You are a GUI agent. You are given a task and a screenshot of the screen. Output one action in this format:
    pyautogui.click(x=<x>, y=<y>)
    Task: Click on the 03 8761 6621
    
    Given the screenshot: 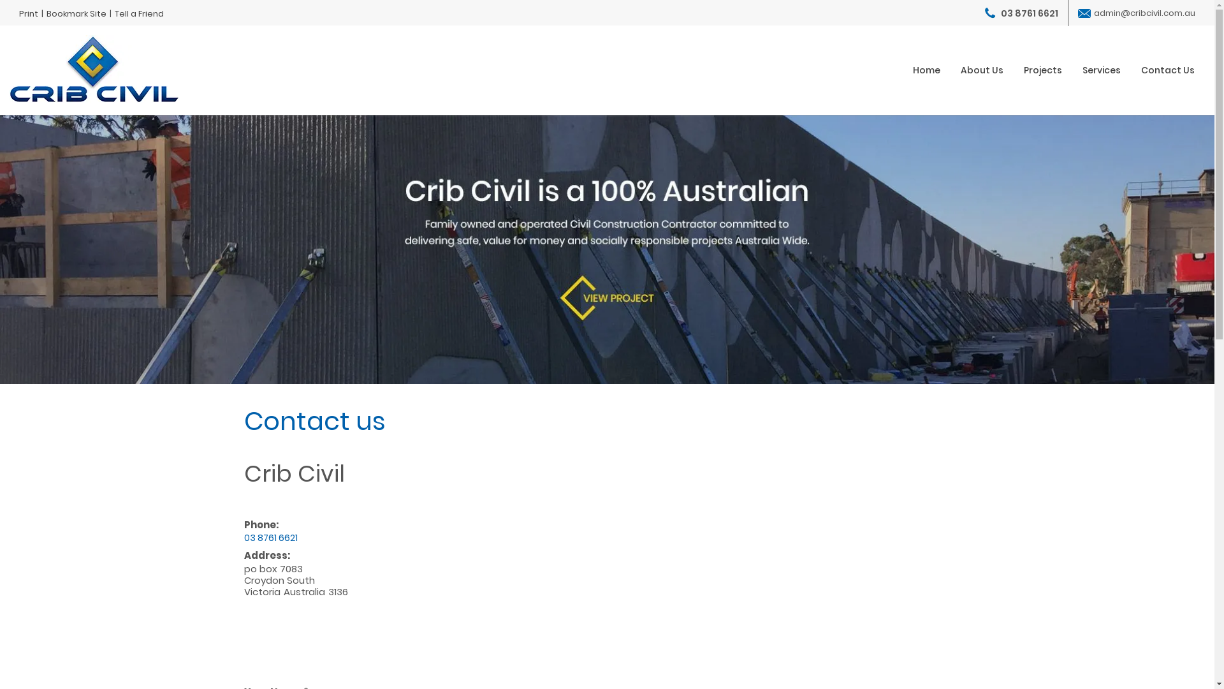 What is the action you would take?
    pyautogui.click(x=1021, y=13)
    